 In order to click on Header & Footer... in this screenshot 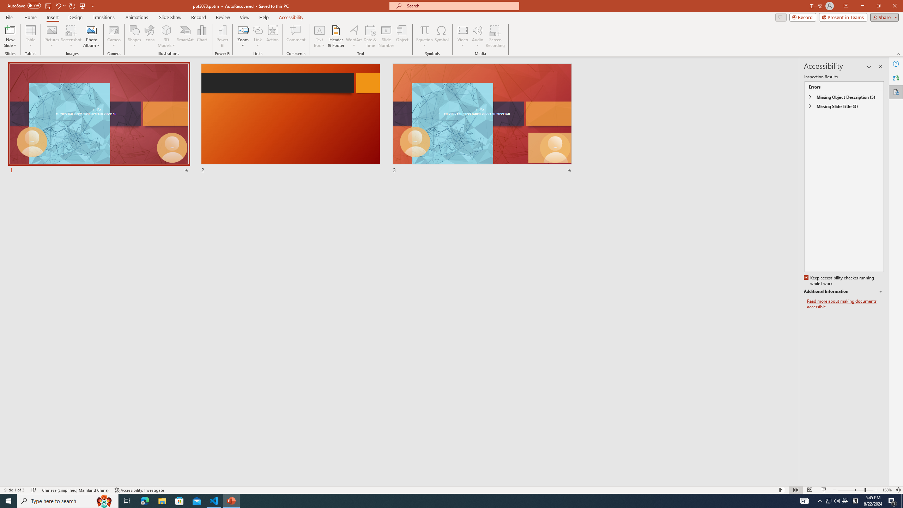, I will do `click(336, 36)`.